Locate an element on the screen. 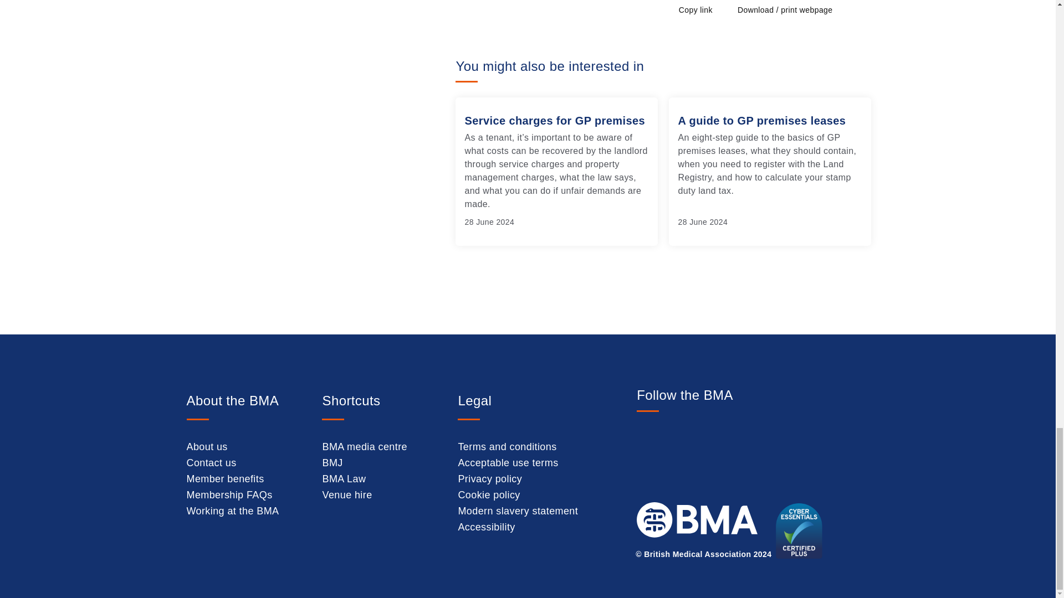 This screenshot has width=1064, height=598. Acceptable use terms is located at coordinates (508, 463).